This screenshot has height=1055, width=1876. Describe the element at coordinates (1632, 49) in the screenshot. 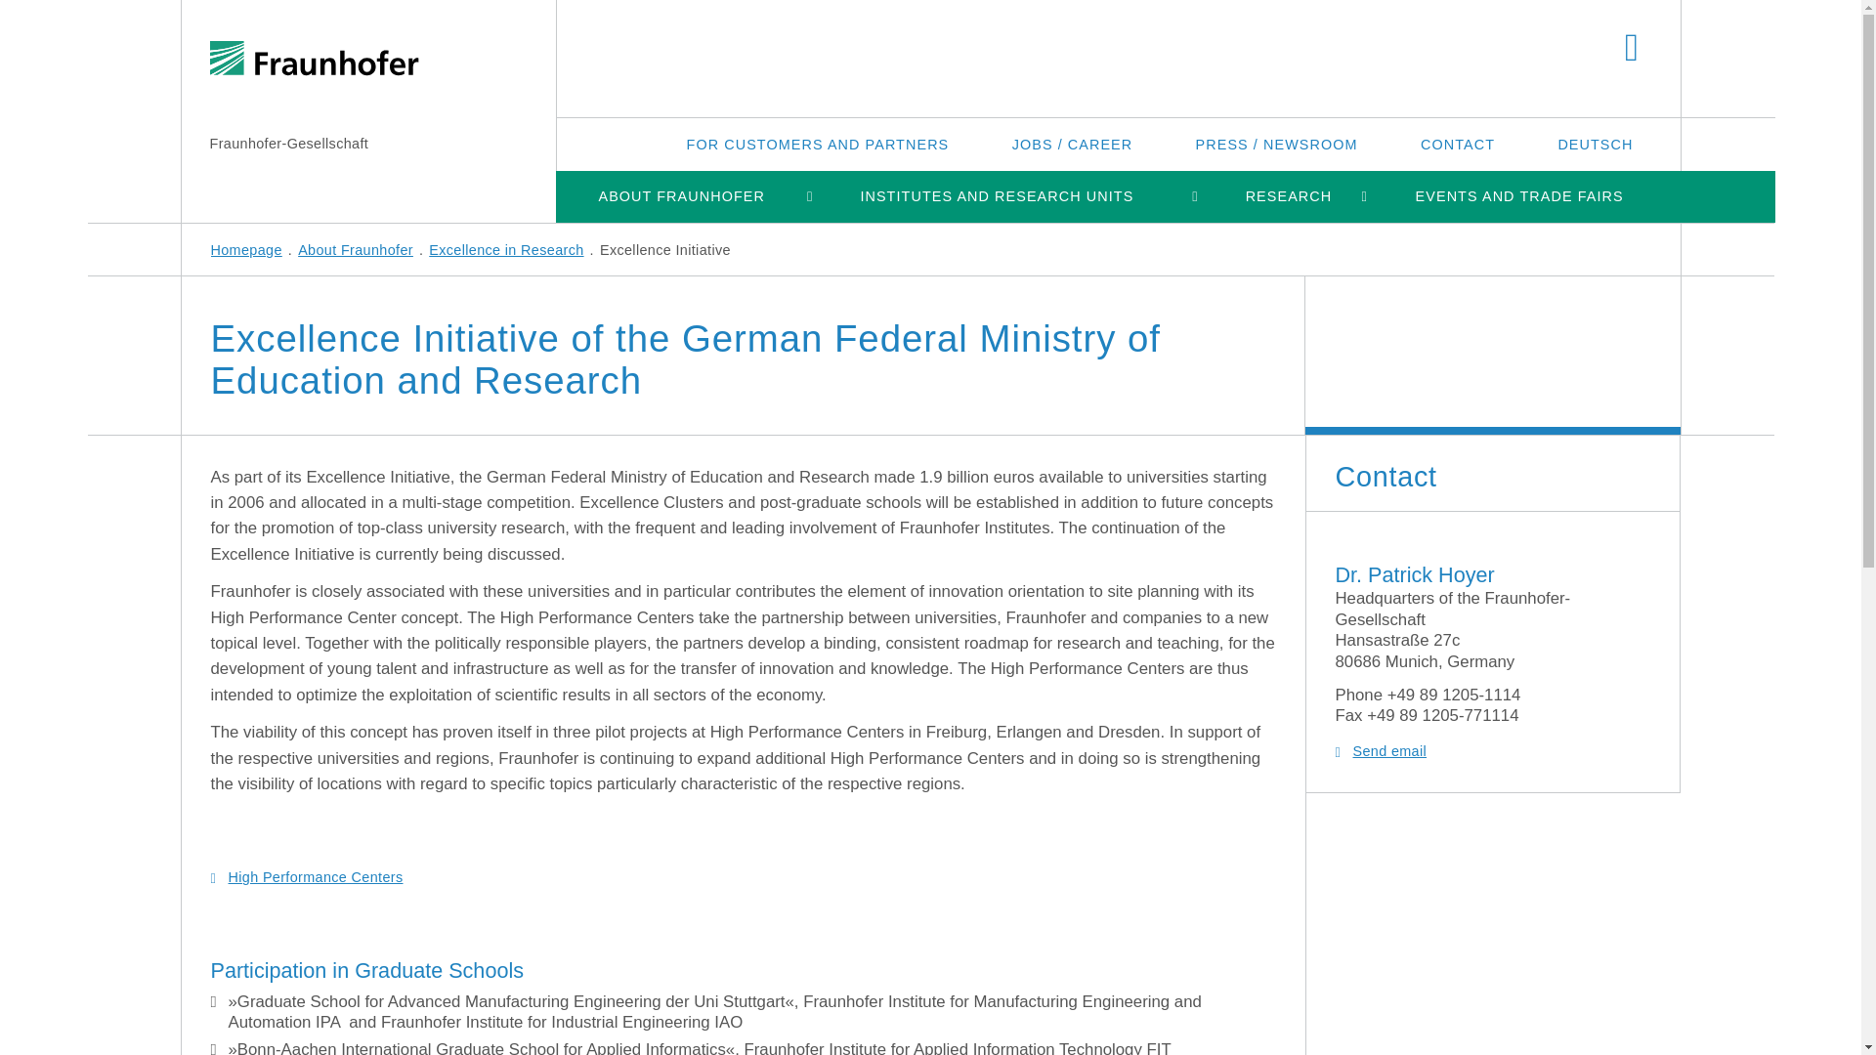

I see `SEARCH` at that location.